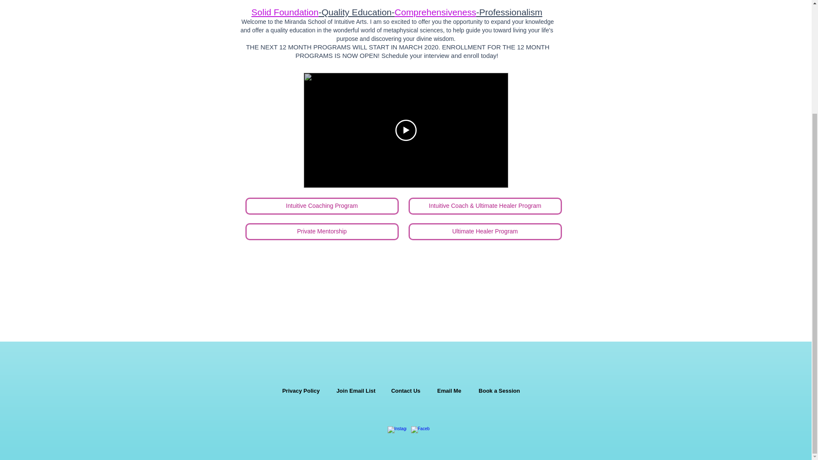  What do you see at coordinates (406, 391) in the screenshot?
I see `Contact Us` at bounding box center [406, 391].